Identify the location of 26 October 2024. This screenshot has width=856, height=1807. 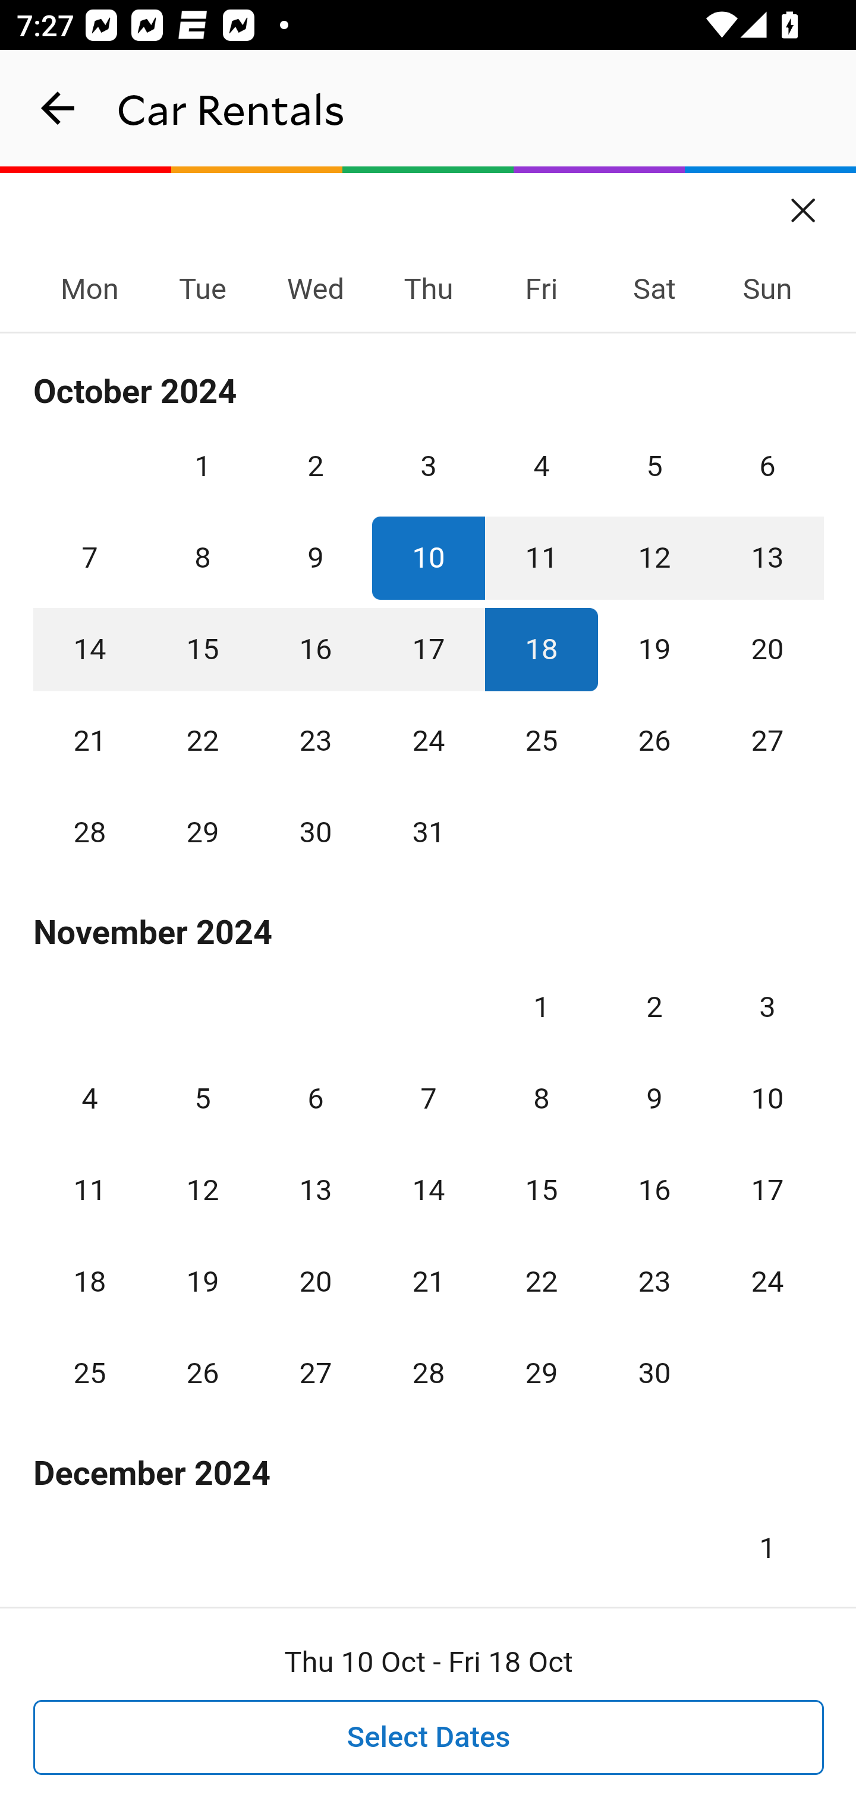
(654, 741).